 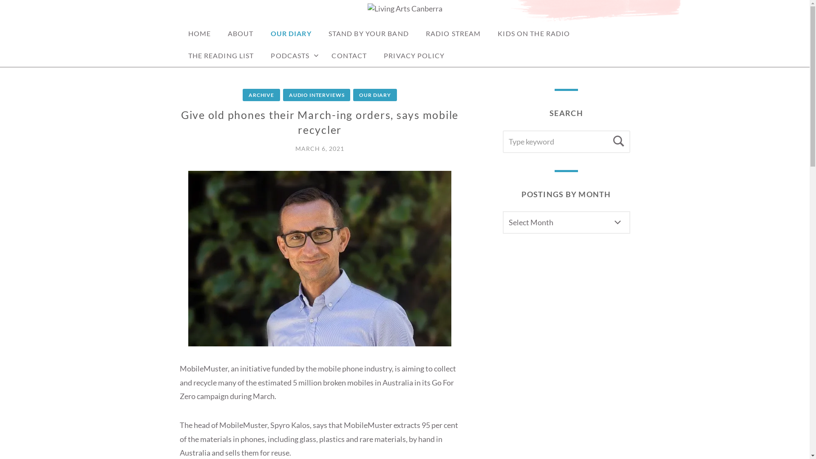 What do you see at coordinates (566, 141) in the screenshot?
I see `Press Enter to submit your search` at bounding box center [566, 141].